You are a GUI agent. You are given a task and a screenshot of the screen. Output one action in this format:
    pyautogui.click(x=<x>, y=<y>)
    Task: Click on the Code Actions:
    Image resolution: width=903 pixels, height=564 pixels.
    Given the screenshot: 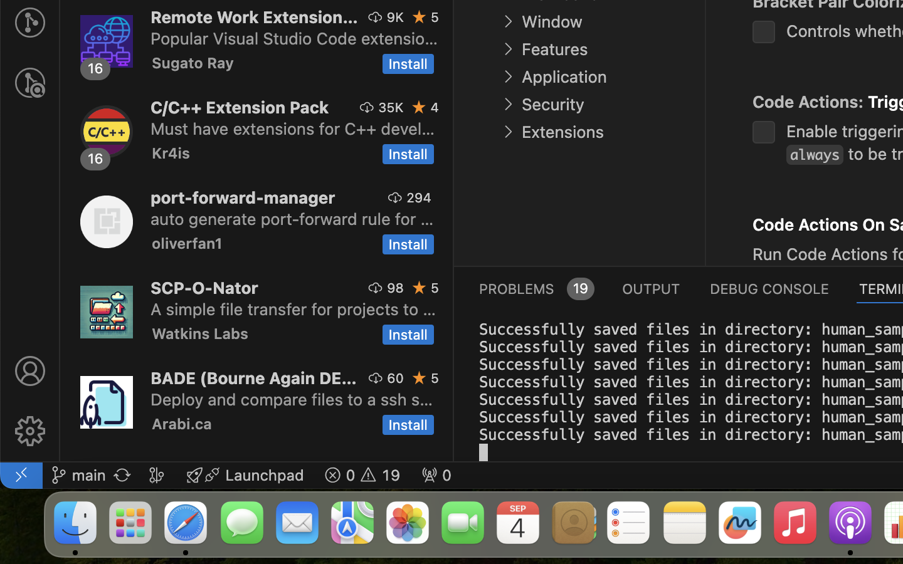 What is the action you would take?
    pyautogui.click(x=810, y=102)
    